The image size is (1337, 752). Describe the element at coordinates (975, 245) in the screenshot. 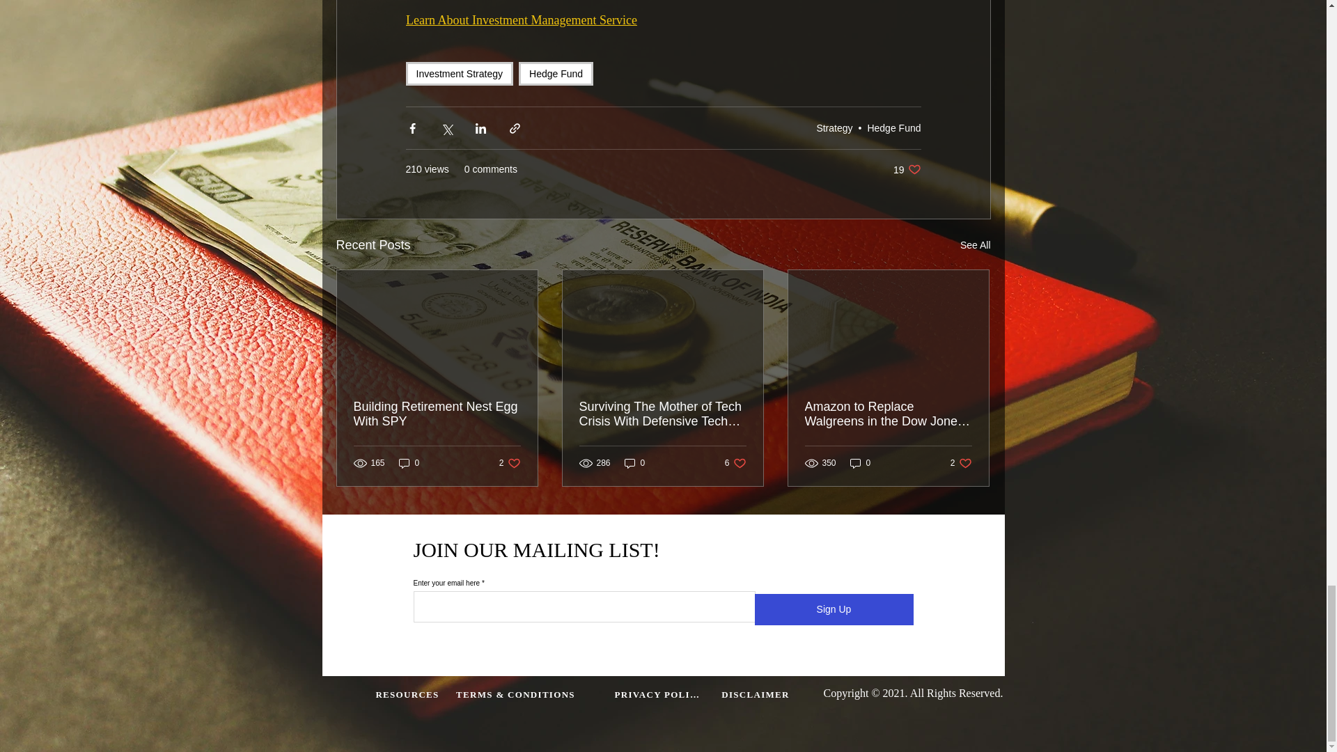

I see `See All` at that location.